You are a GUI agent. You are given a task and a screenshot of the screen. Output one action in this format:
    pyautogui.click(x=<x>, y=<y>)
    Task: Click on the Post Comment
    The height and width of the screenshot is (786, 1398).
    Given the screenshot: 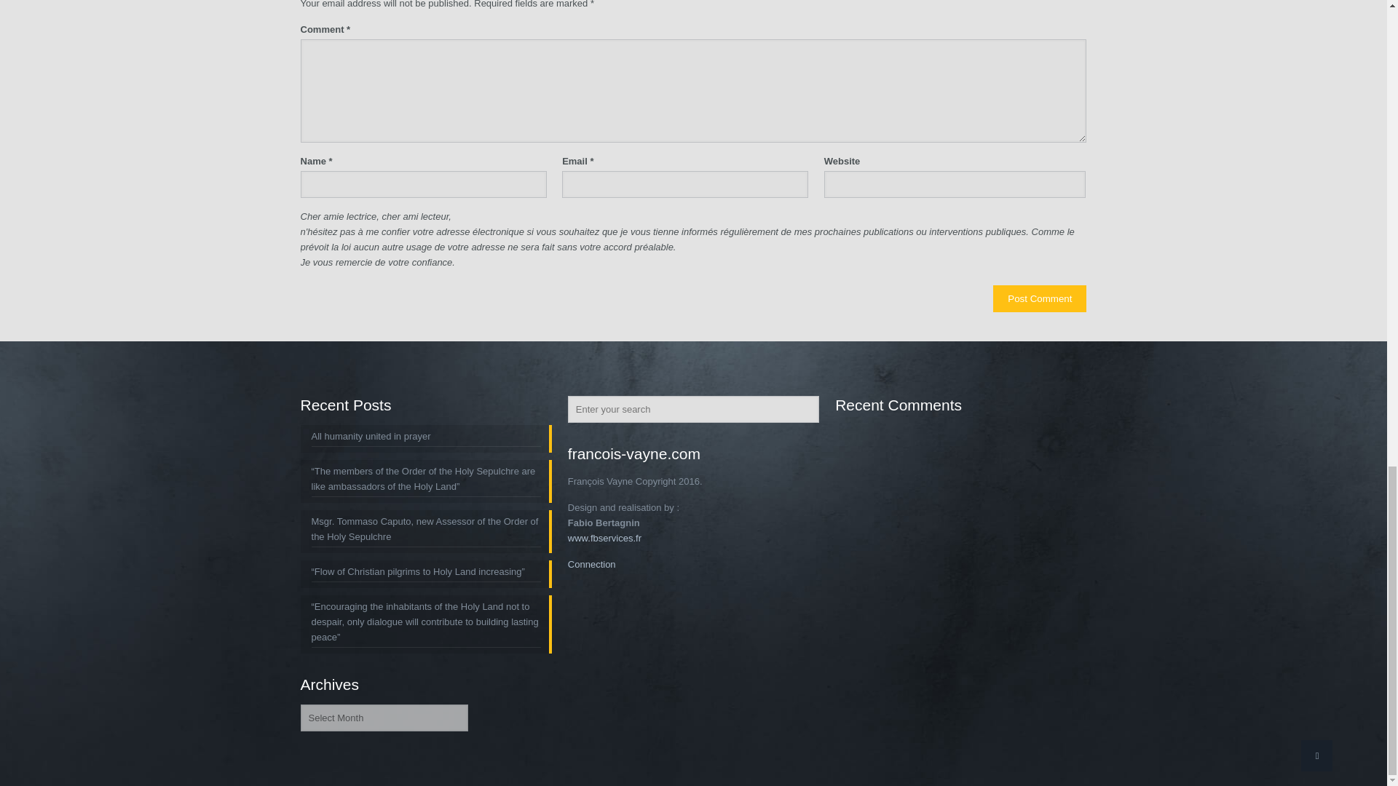 What is the action you would take?
    pyautogui.click(x=1039, y=298)
    